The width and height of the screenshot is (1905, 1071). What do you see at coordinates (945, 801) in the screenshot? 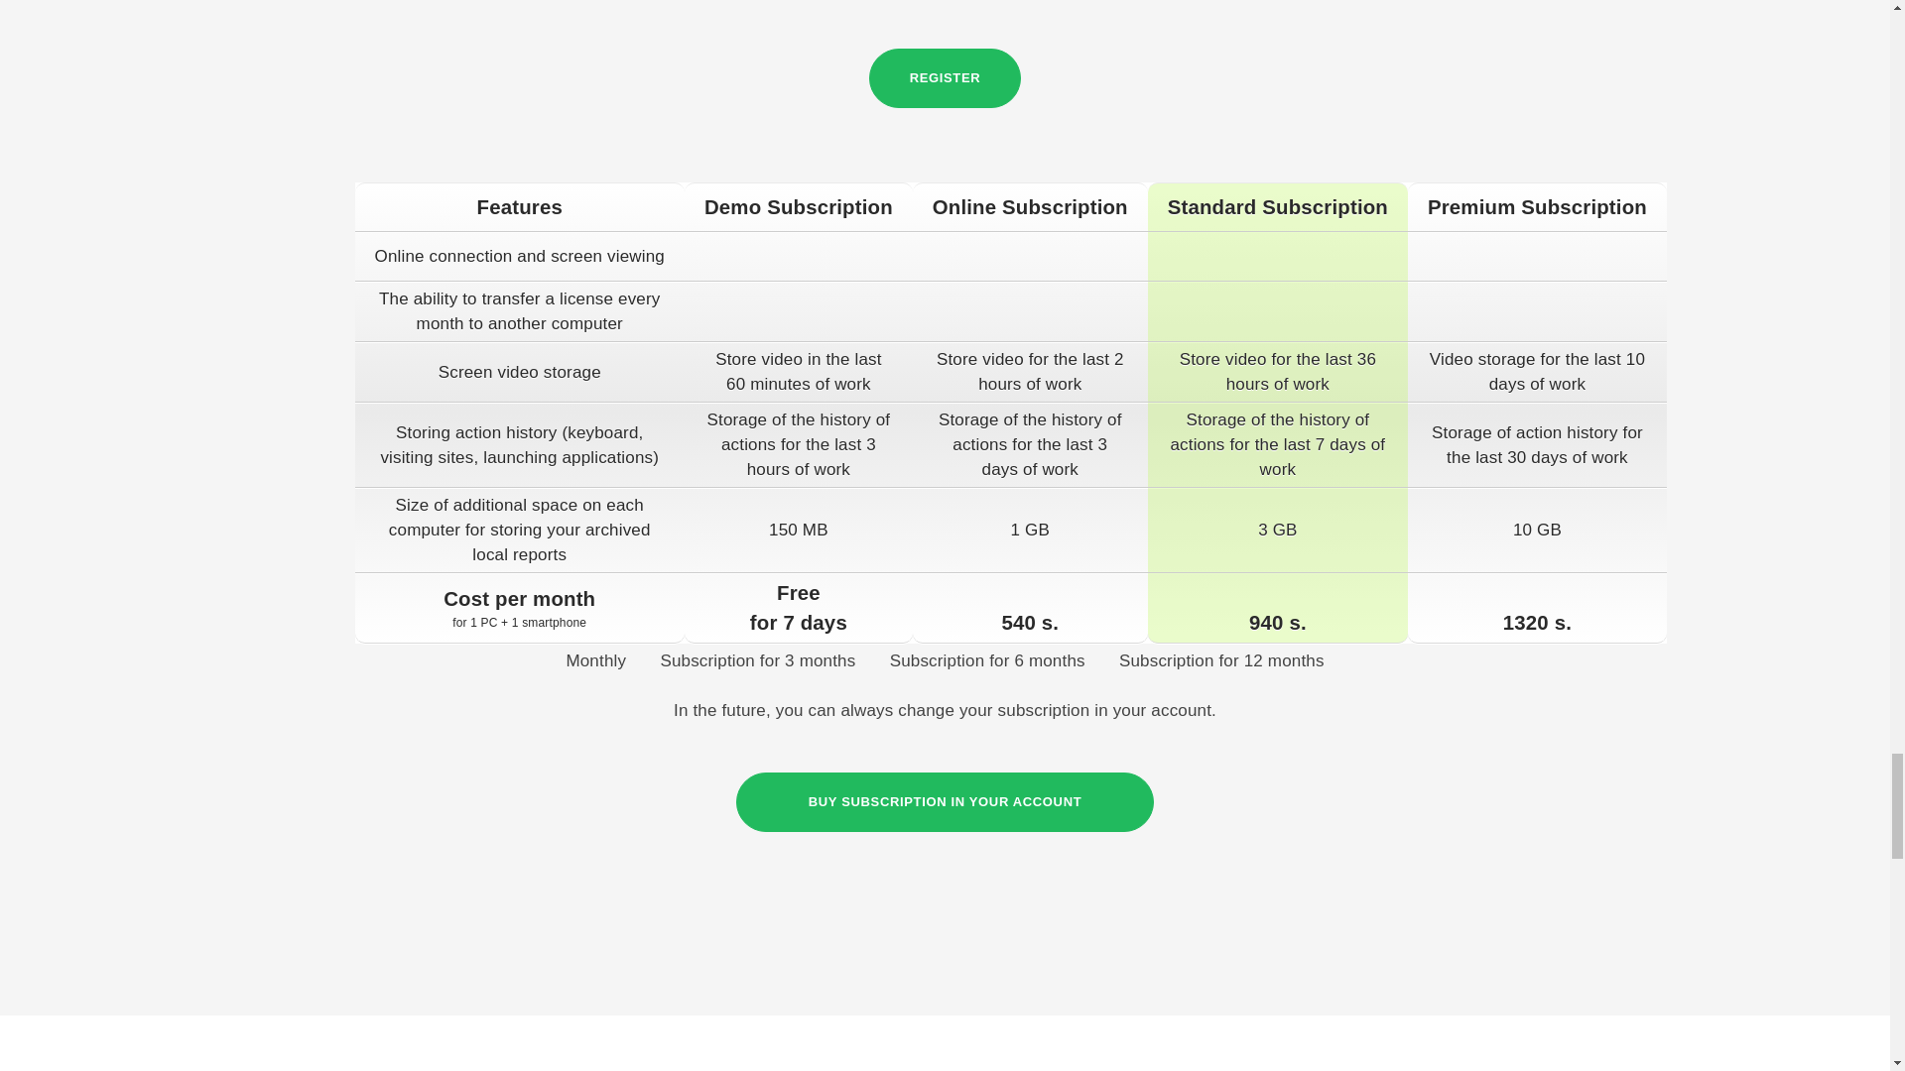
I see `BUY SUBSCRIPTION IN YOUR ACCOUNT` at bounding box center [945, 801].